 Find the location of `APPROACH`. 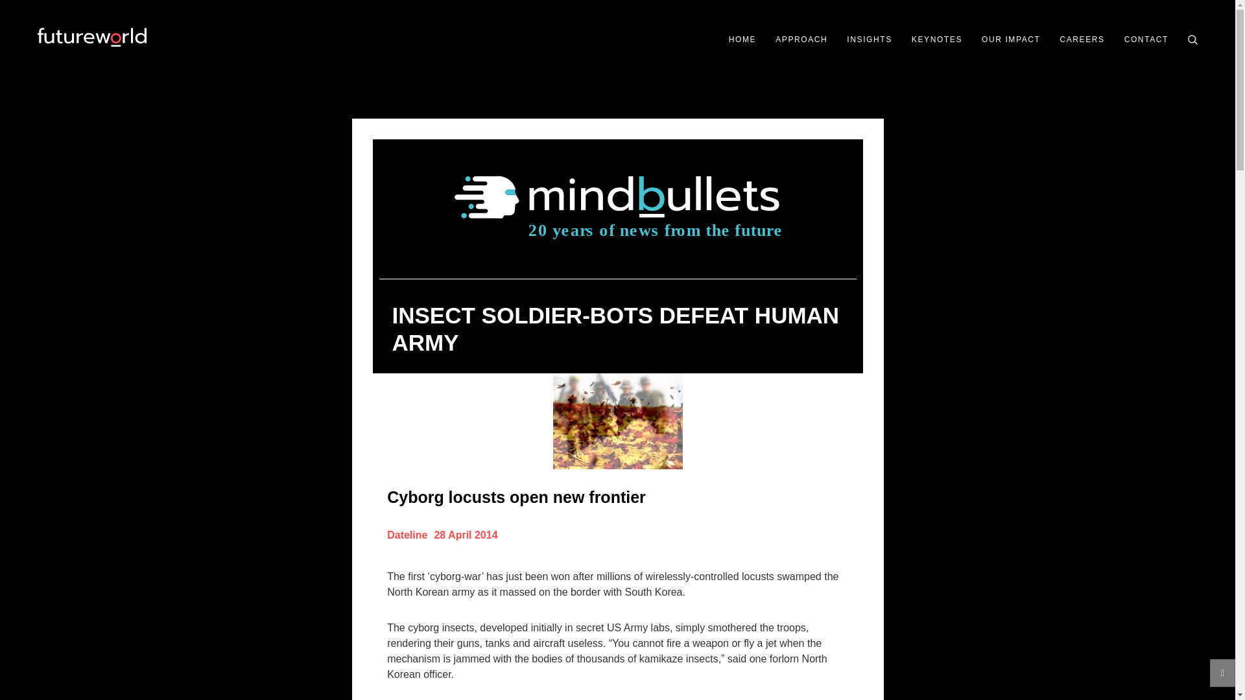

APPROACH is located at coordinates (801, 39).